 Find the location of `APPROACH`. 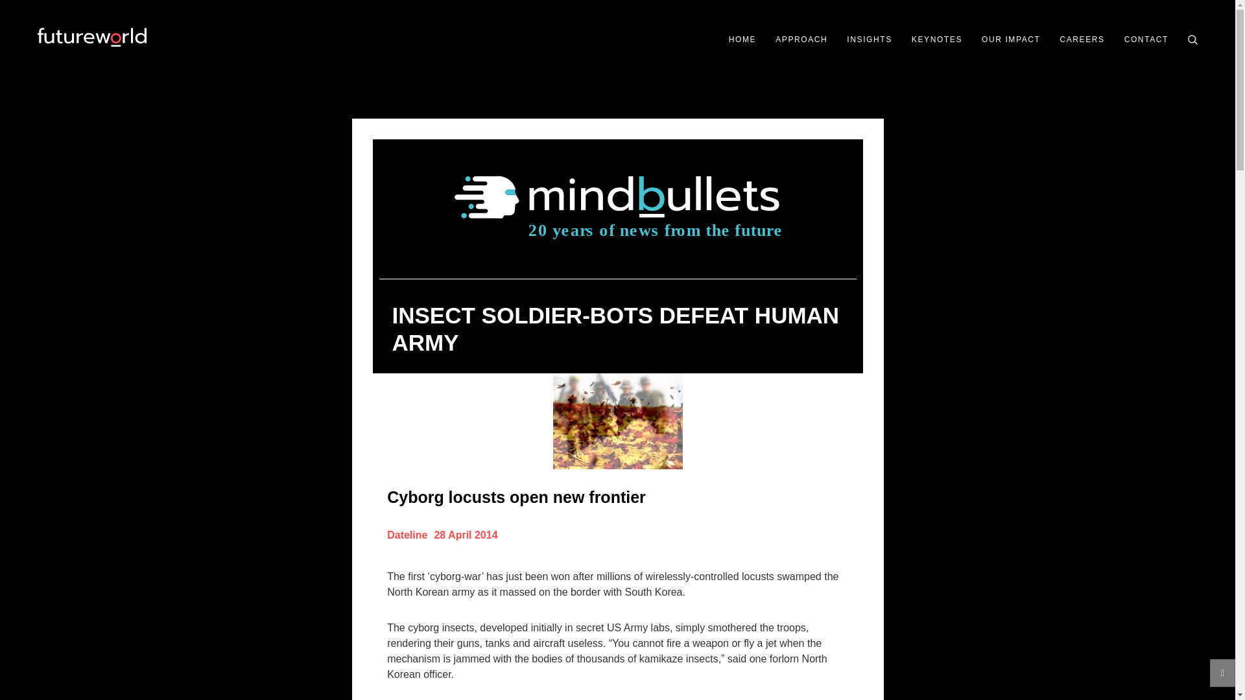

APPROACH is located at coordinates (801, 39).